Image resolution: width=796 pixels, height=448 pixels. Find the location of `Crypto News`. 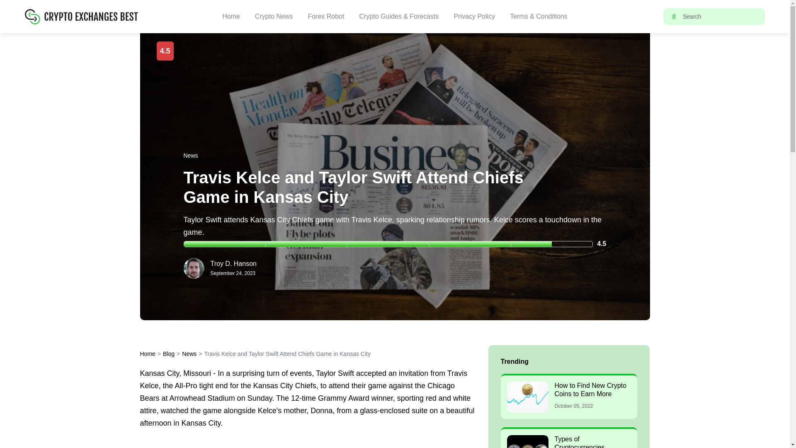

Crypto News is located at coordinates (274, 17).